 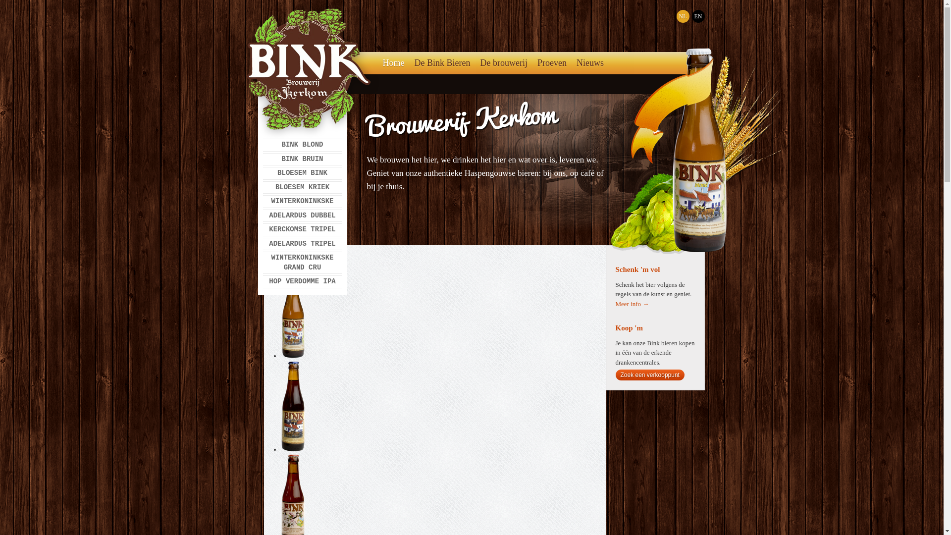 I want to click on ADELARDUS TRIPEL, so click(x=302, y=244).